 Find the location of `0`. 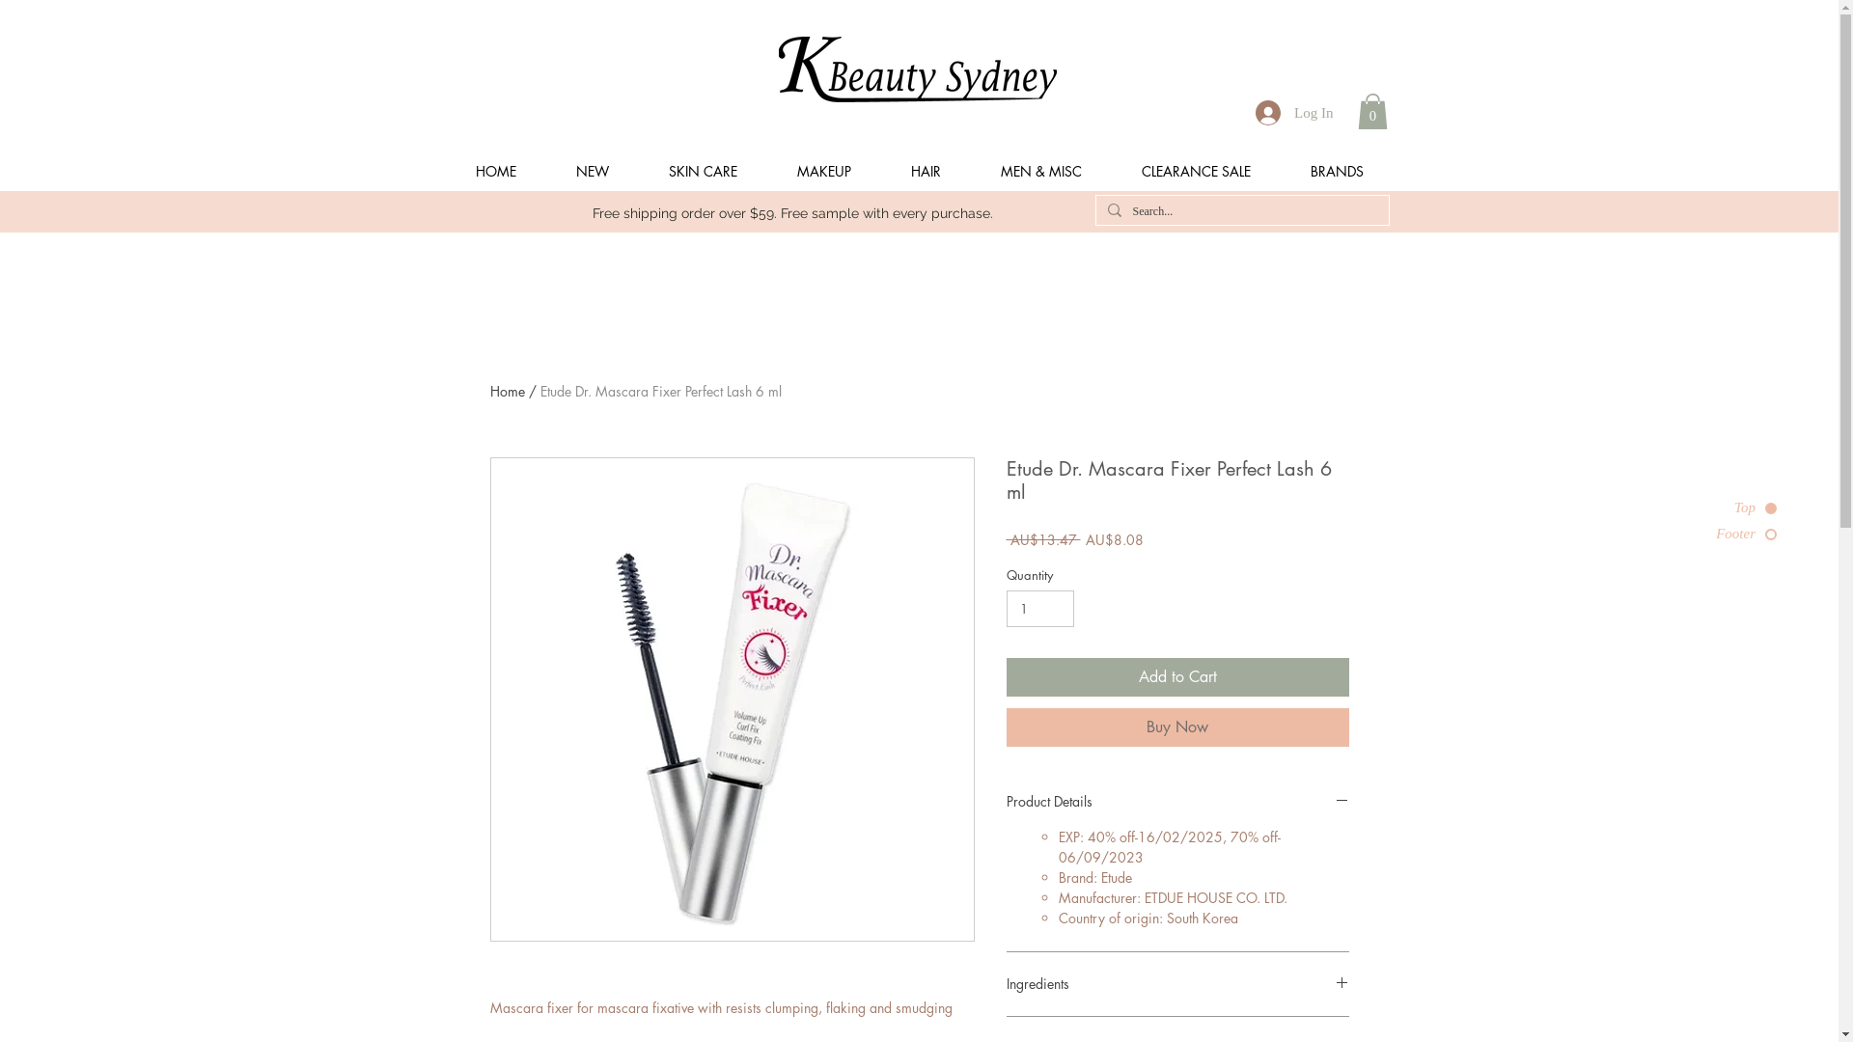

0 is located at coordinates (1372, 112).